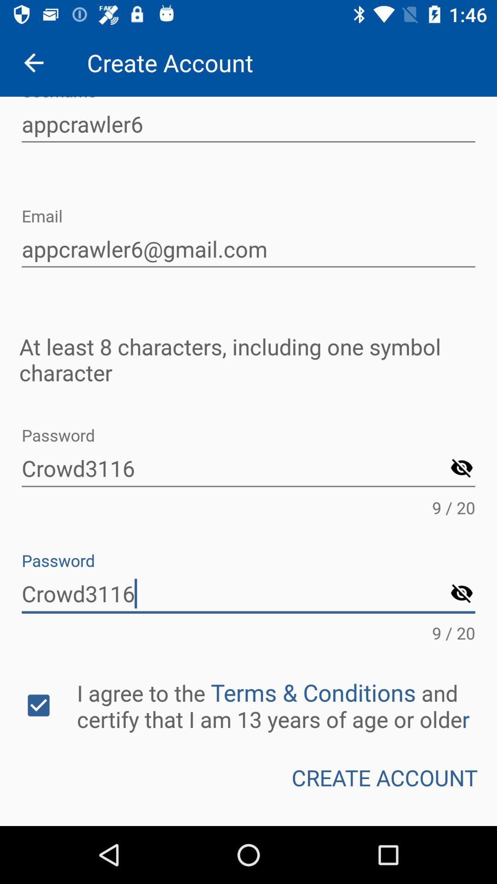  What do you see at coordinates (462, 469) in the screenshot?
I see `password page` at bounding box center [462, 469].